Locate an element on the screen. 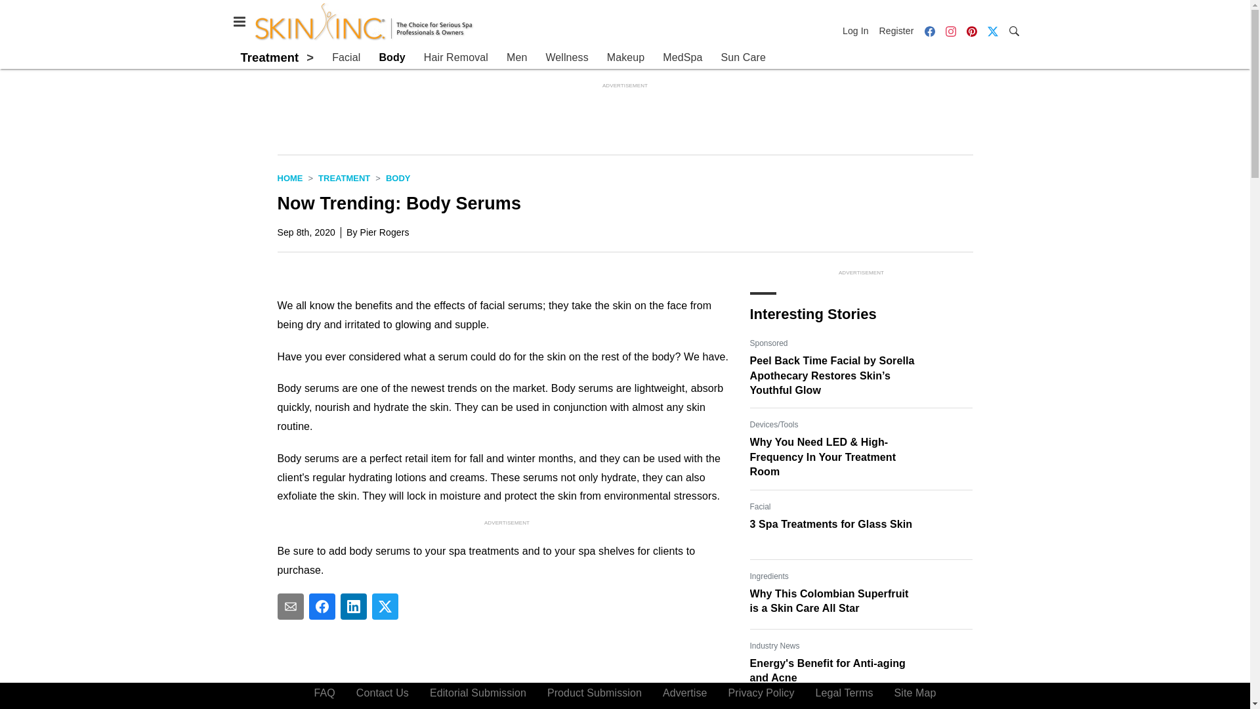 This screenshot has width=1260, height=709. Share To linkedin is located at coordinates (353, 606).